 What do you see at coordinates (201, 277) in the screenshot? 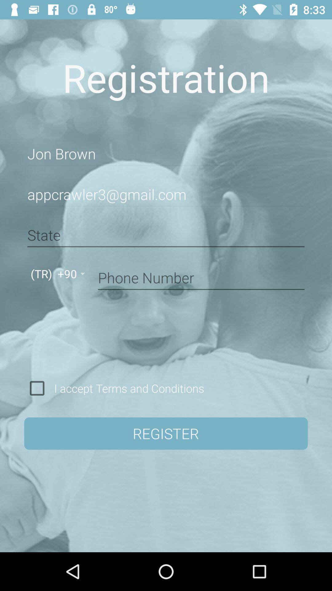
I see `your phone number` at bounding box center [201, 277].